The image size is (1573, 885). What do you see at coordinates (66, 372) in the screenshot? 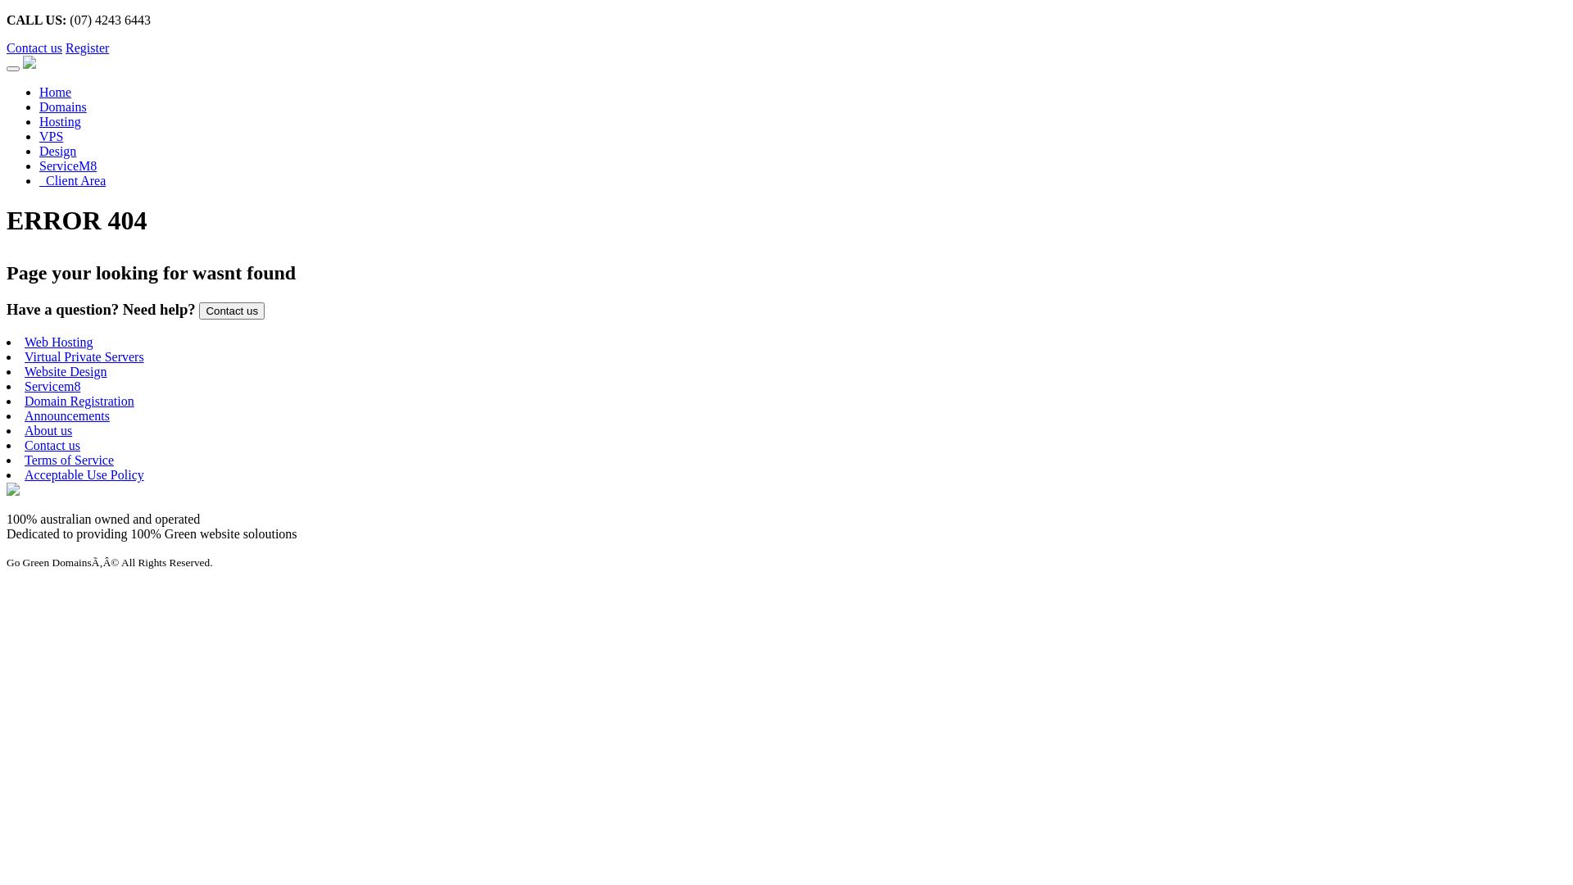
I see `Website Design` at bounding box center [66, 372].